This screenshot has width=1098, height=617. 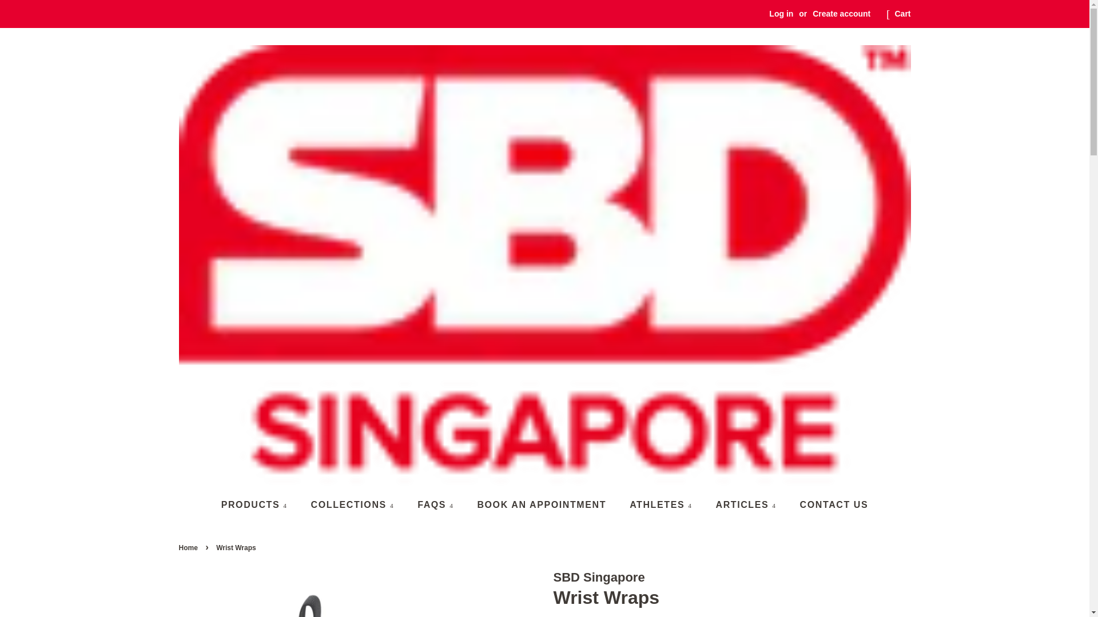 What do you see at coordinates (841, 14) in the screenshot?
I see `Create account` at bounding box center [841, 14].